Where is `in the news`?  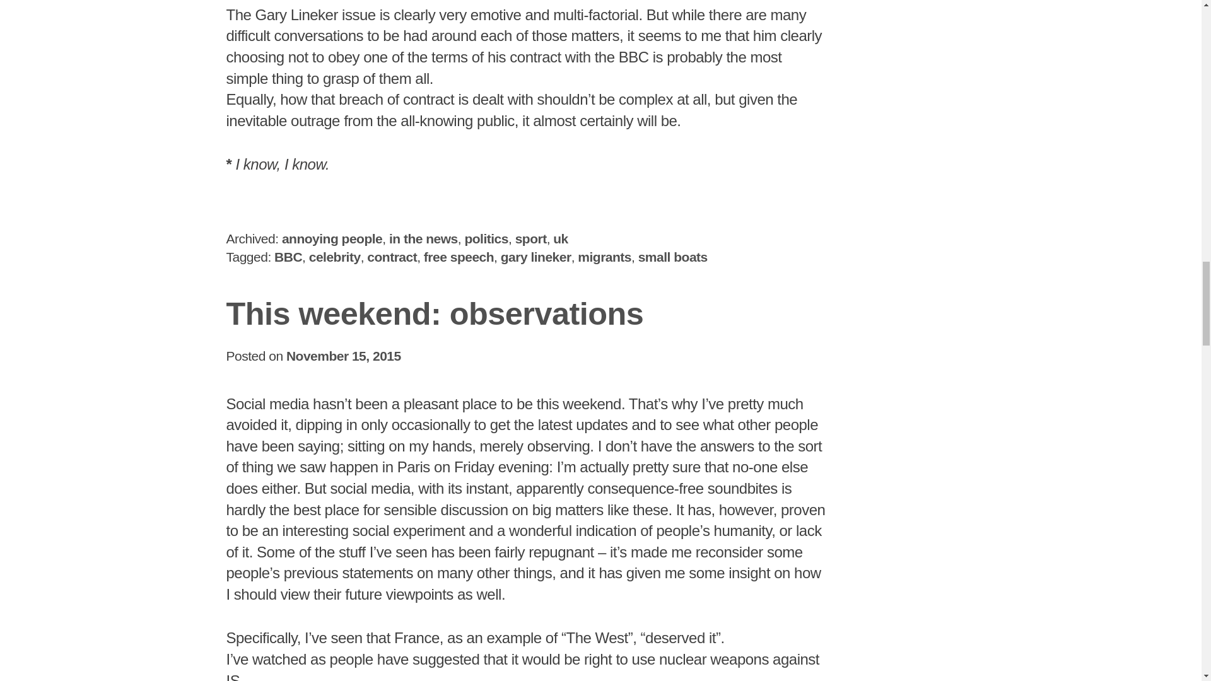
in the news is located at coordinates (423, 238).